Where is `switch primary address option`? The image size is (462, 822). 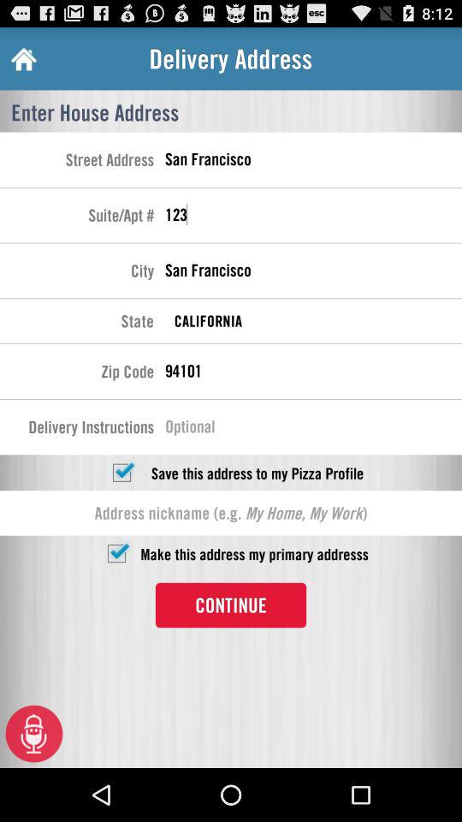 switch primary address option is located at coordinates (116, 553).